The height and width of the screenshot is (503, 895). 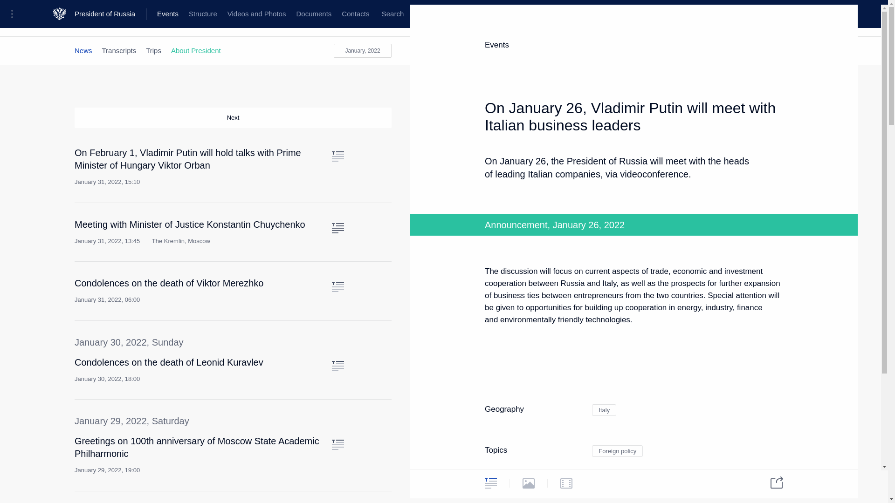 I want to click on About President, so click(x=196, y=50).